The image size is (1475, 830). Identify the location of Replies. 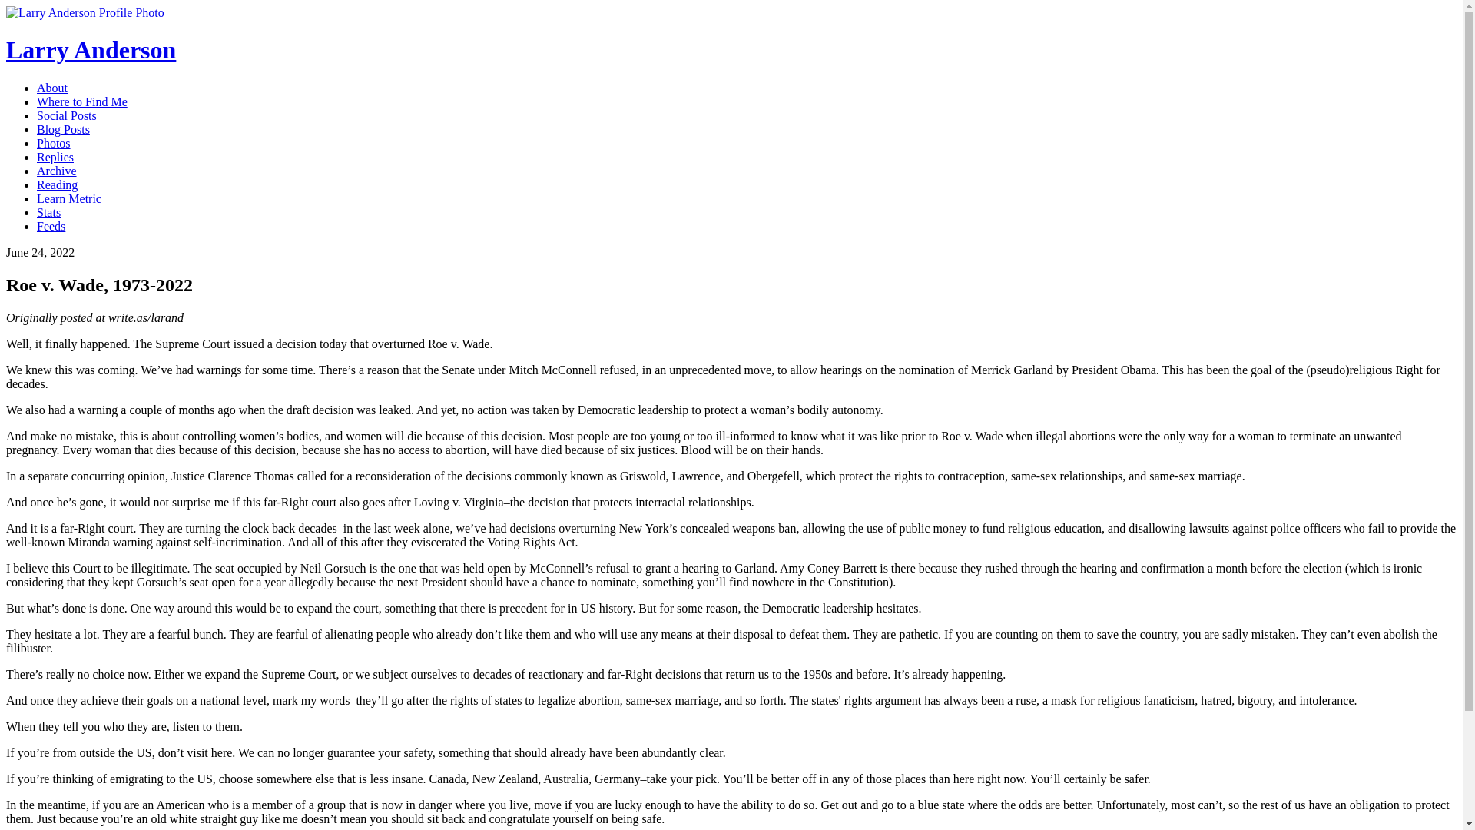
(55, 157).